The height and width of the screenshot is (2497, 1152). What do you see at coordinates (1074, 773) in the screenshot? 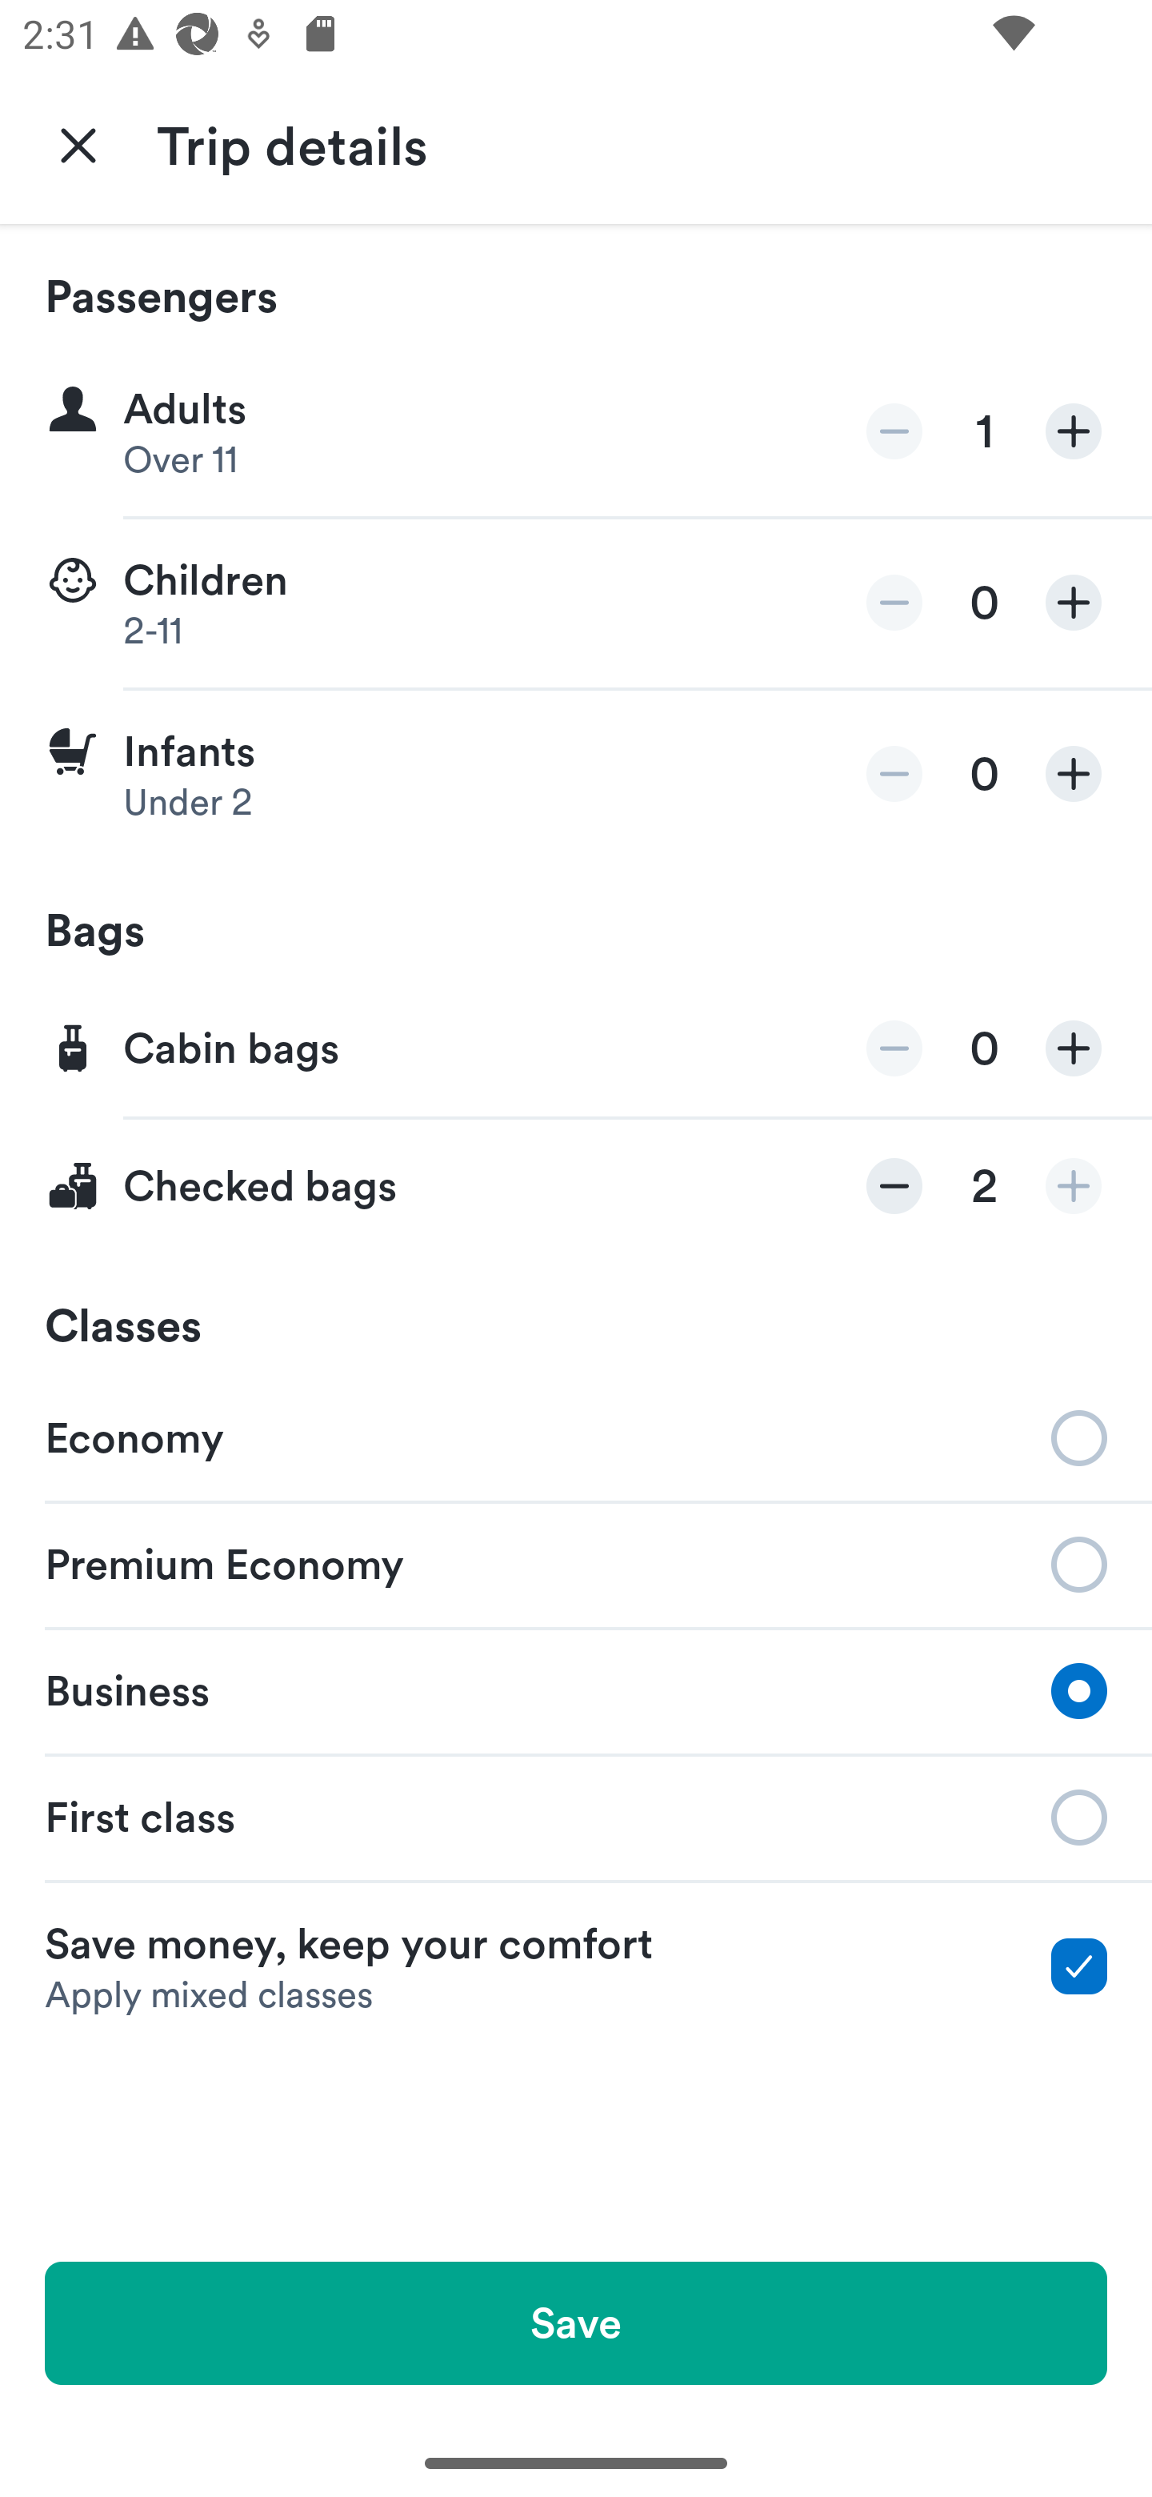
I see `Add` at bounding box center [1074, 773].